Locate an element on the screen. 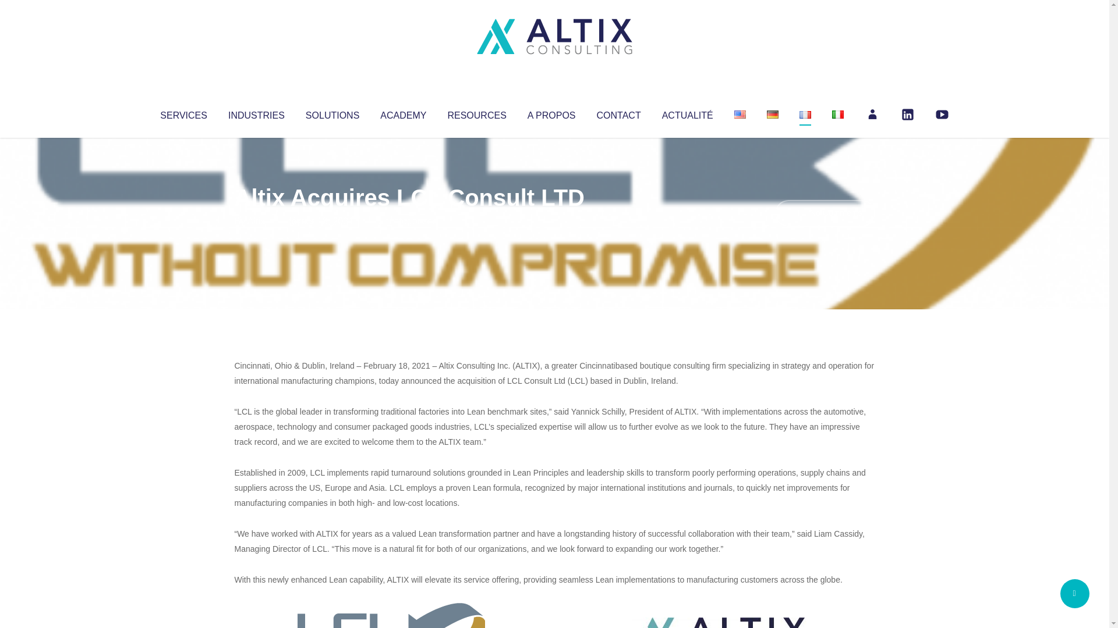 This screenshot has width=1118, height=628. Uncategorized is located at coordinates (407, 221).